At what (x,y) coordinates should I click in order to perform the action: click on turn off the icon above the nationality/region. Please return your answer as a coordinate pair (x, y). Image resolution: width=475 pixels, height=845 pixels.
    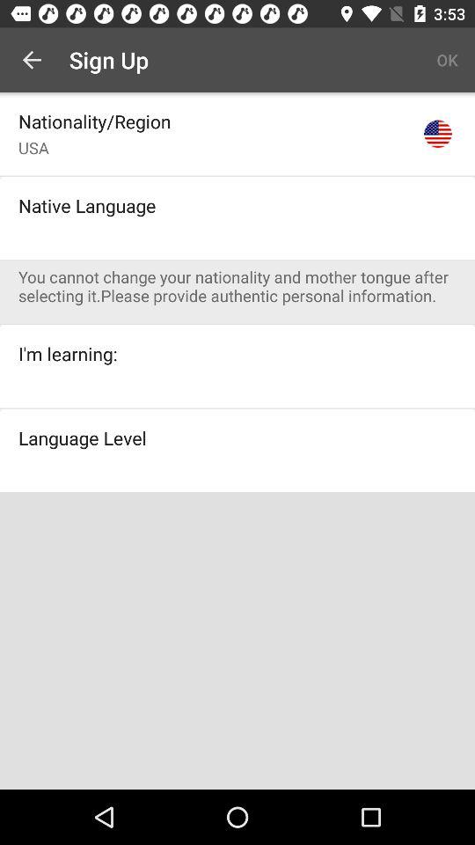
    Looking at the image, I should click on (32, 60).